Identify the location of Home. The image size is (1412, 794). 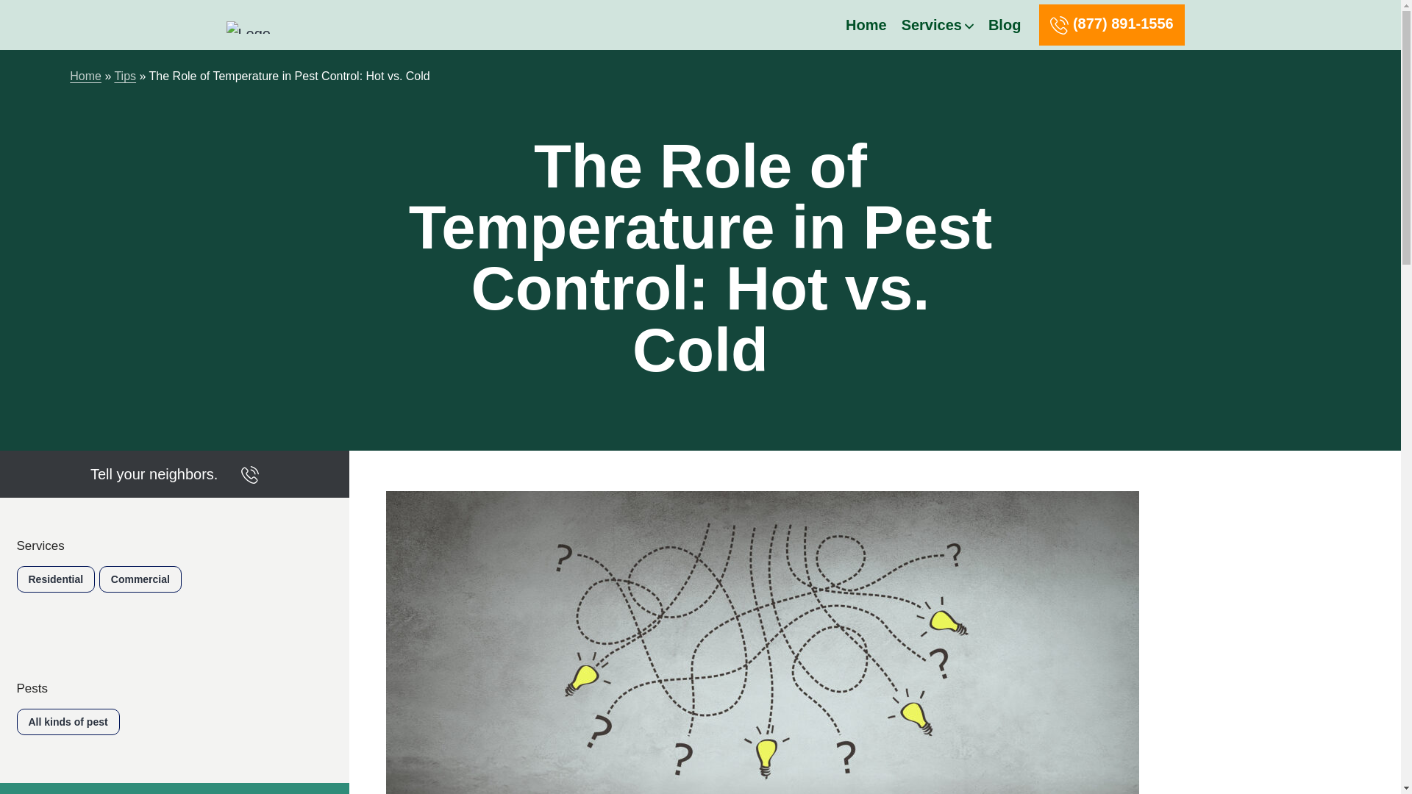
(866, 25).